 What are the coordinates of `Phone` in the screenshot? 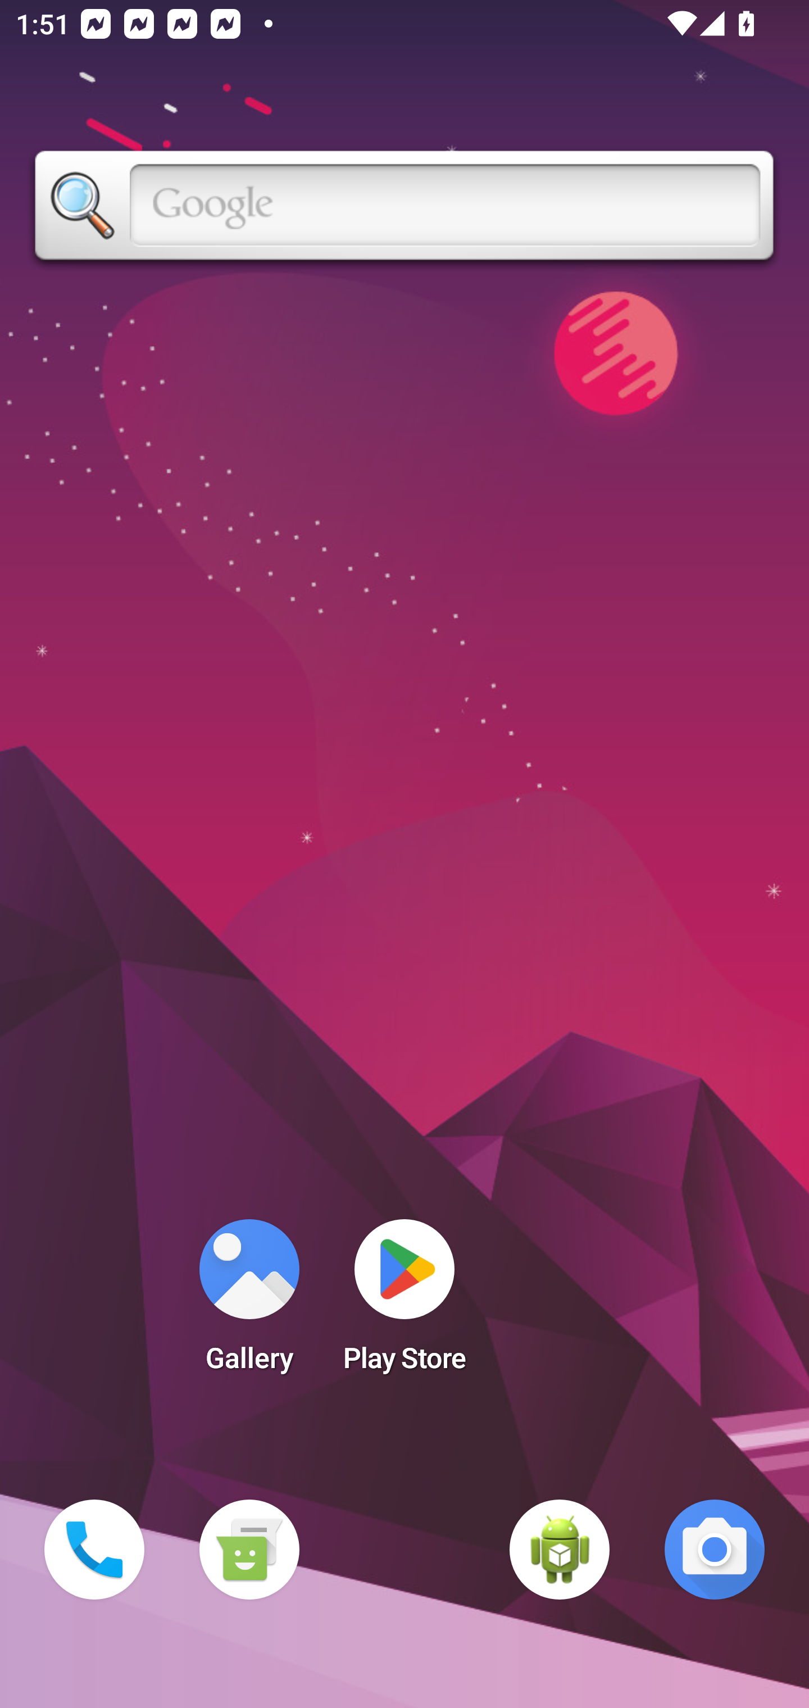 It's located at (94, 1550).